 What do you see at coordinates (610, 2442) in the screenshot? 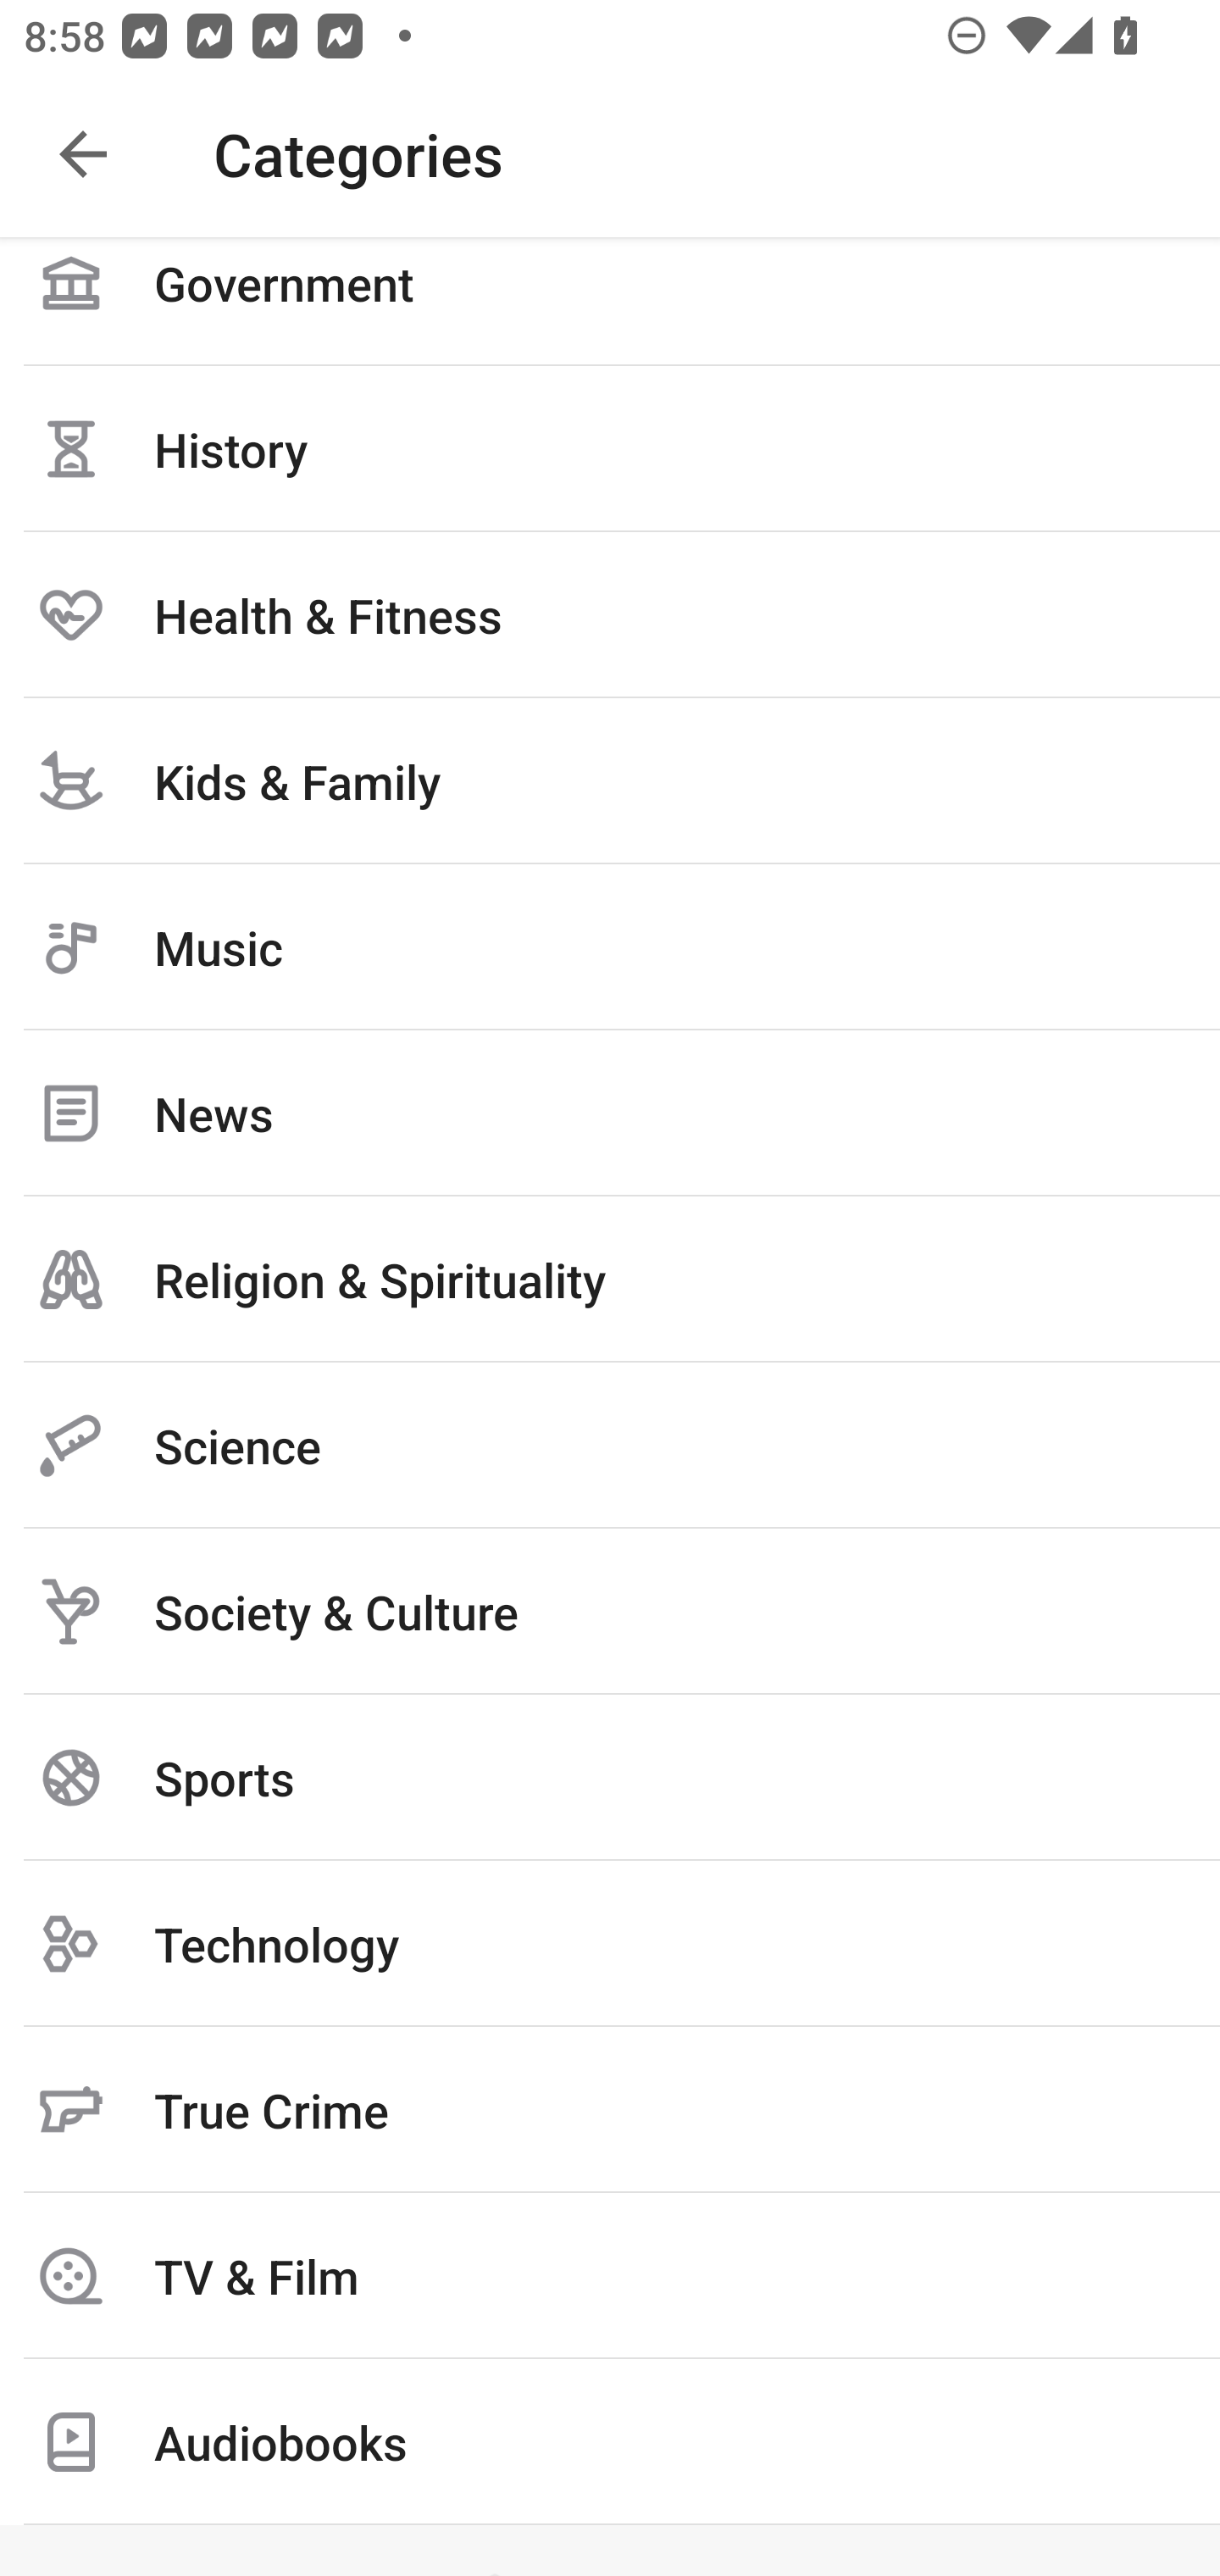
I see `Audiobooks` at bounding box center [610, 2442].